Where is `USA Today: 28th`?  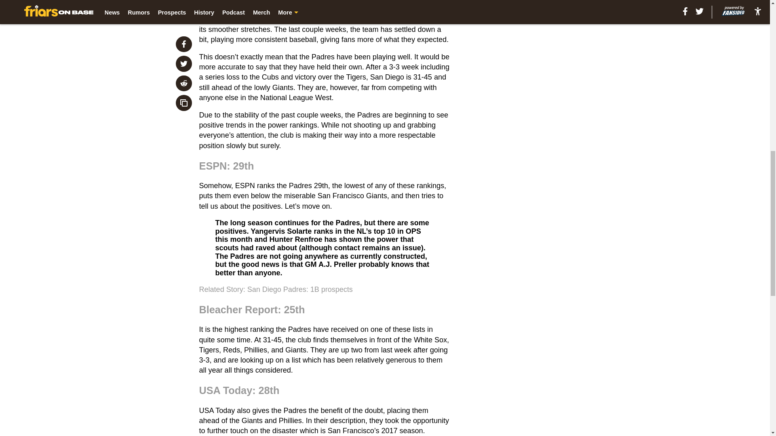 USA Today: 28th is located at coordinates (239, 390).